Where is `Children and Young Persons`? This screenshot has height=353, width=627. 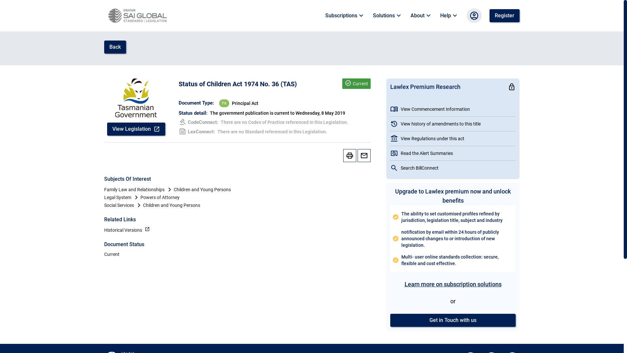 Children and Young Persons is located at coordinates (202, 190).